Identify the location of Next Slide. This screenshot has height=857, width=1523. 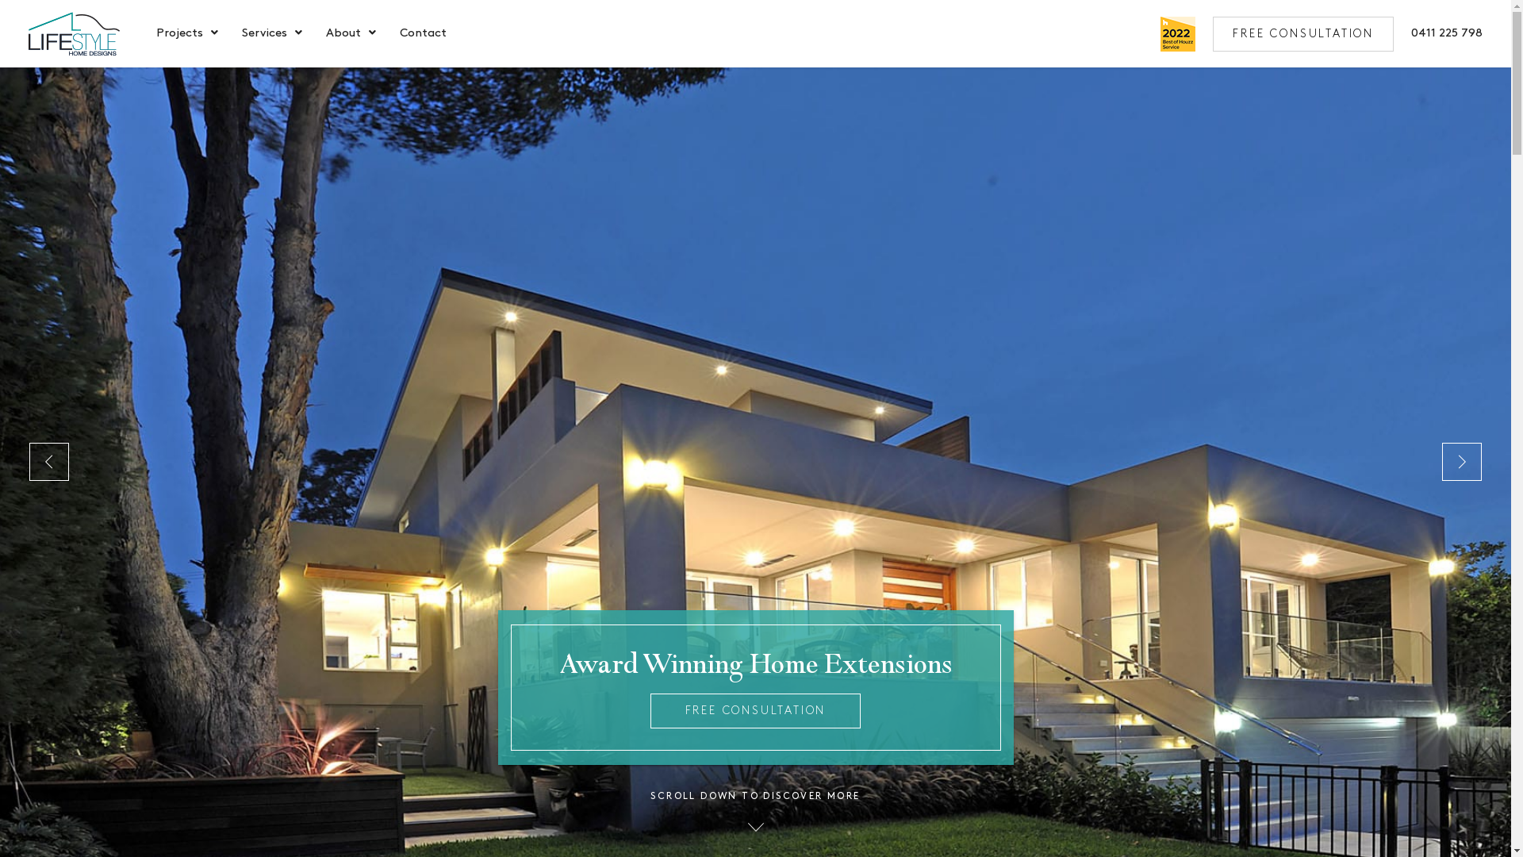
(1462, 462).